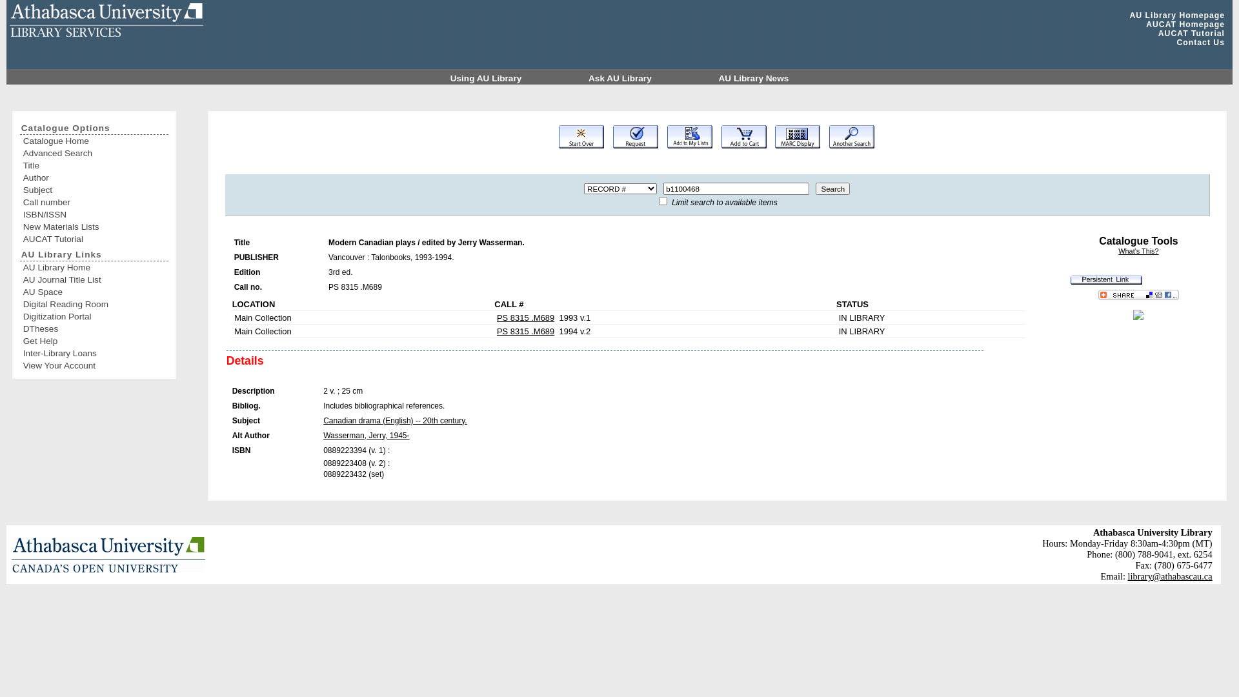 The height and width of the screenshot is (697, 1239). I want to click on AU Journal Title List, so click(96, 280).